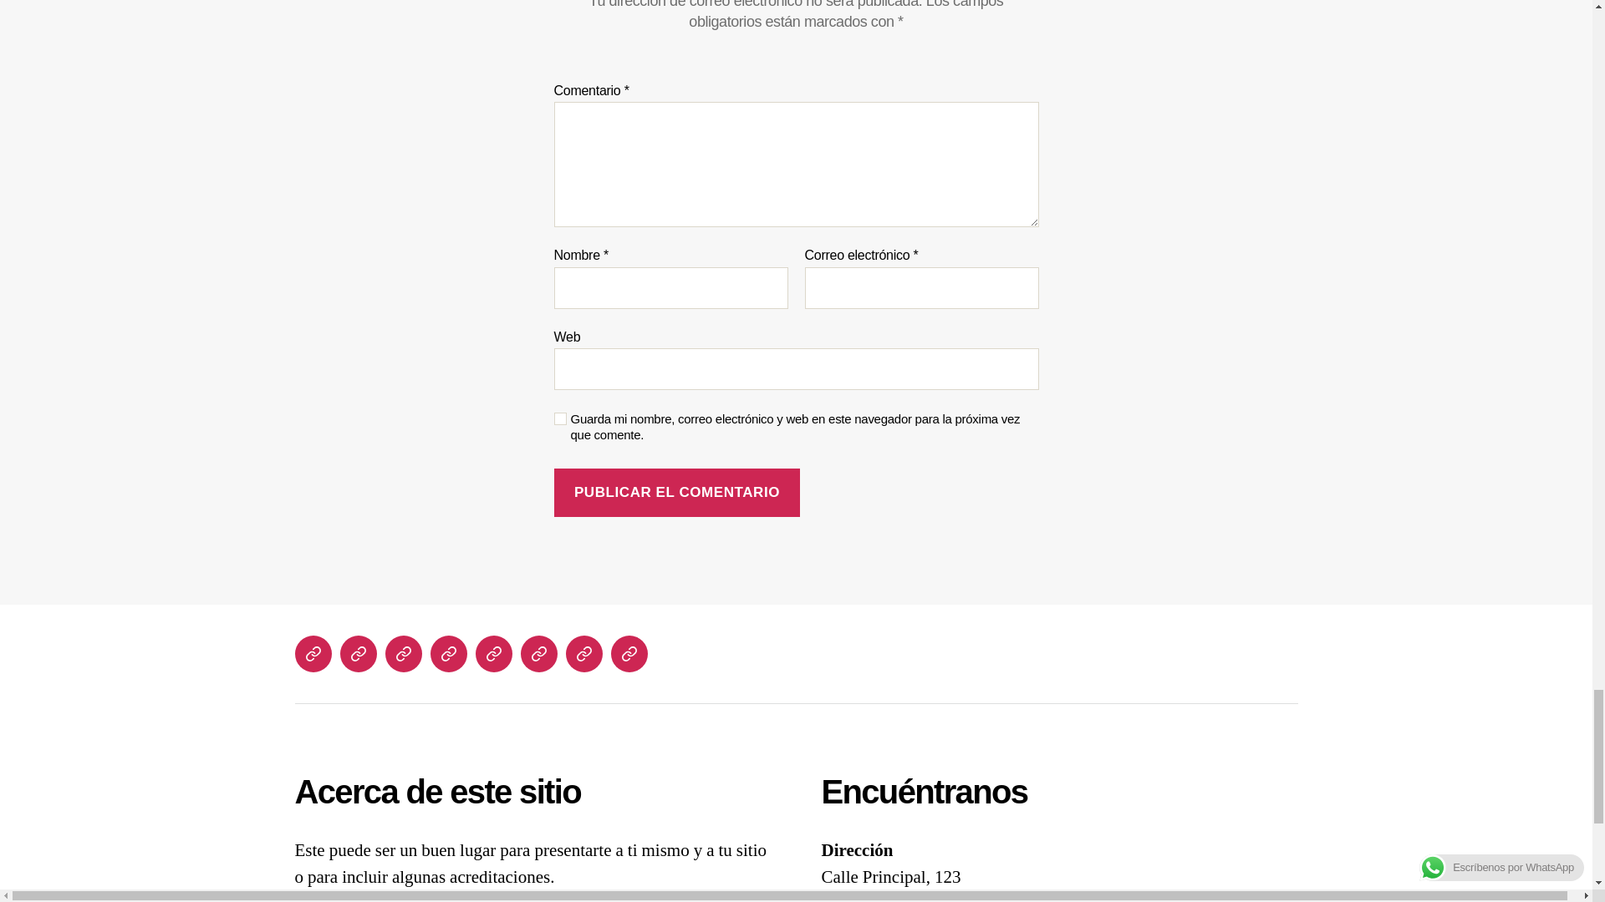 The width and height of the screenshot is (1605, 902). I want to click on yes, so click(560, 418).